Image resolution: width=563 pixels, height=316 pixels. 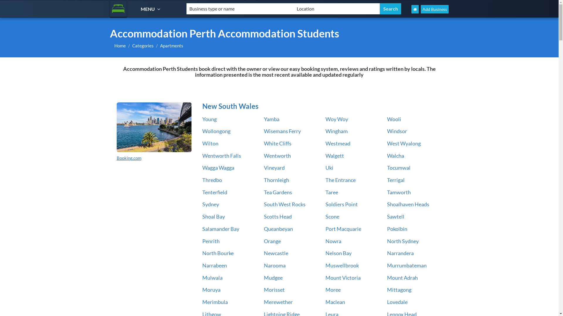 I want to click on Soldiers Point, so click(x=342, y=204).